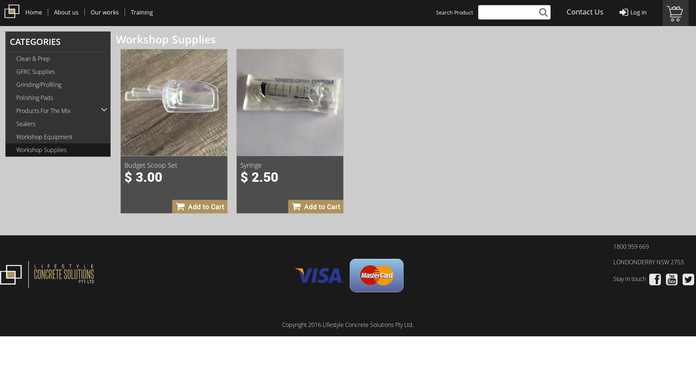  What do you see at coordinates (58, 72) in the screenshot?
I see `GFRC Supplies` at bounding box center [58, 72].